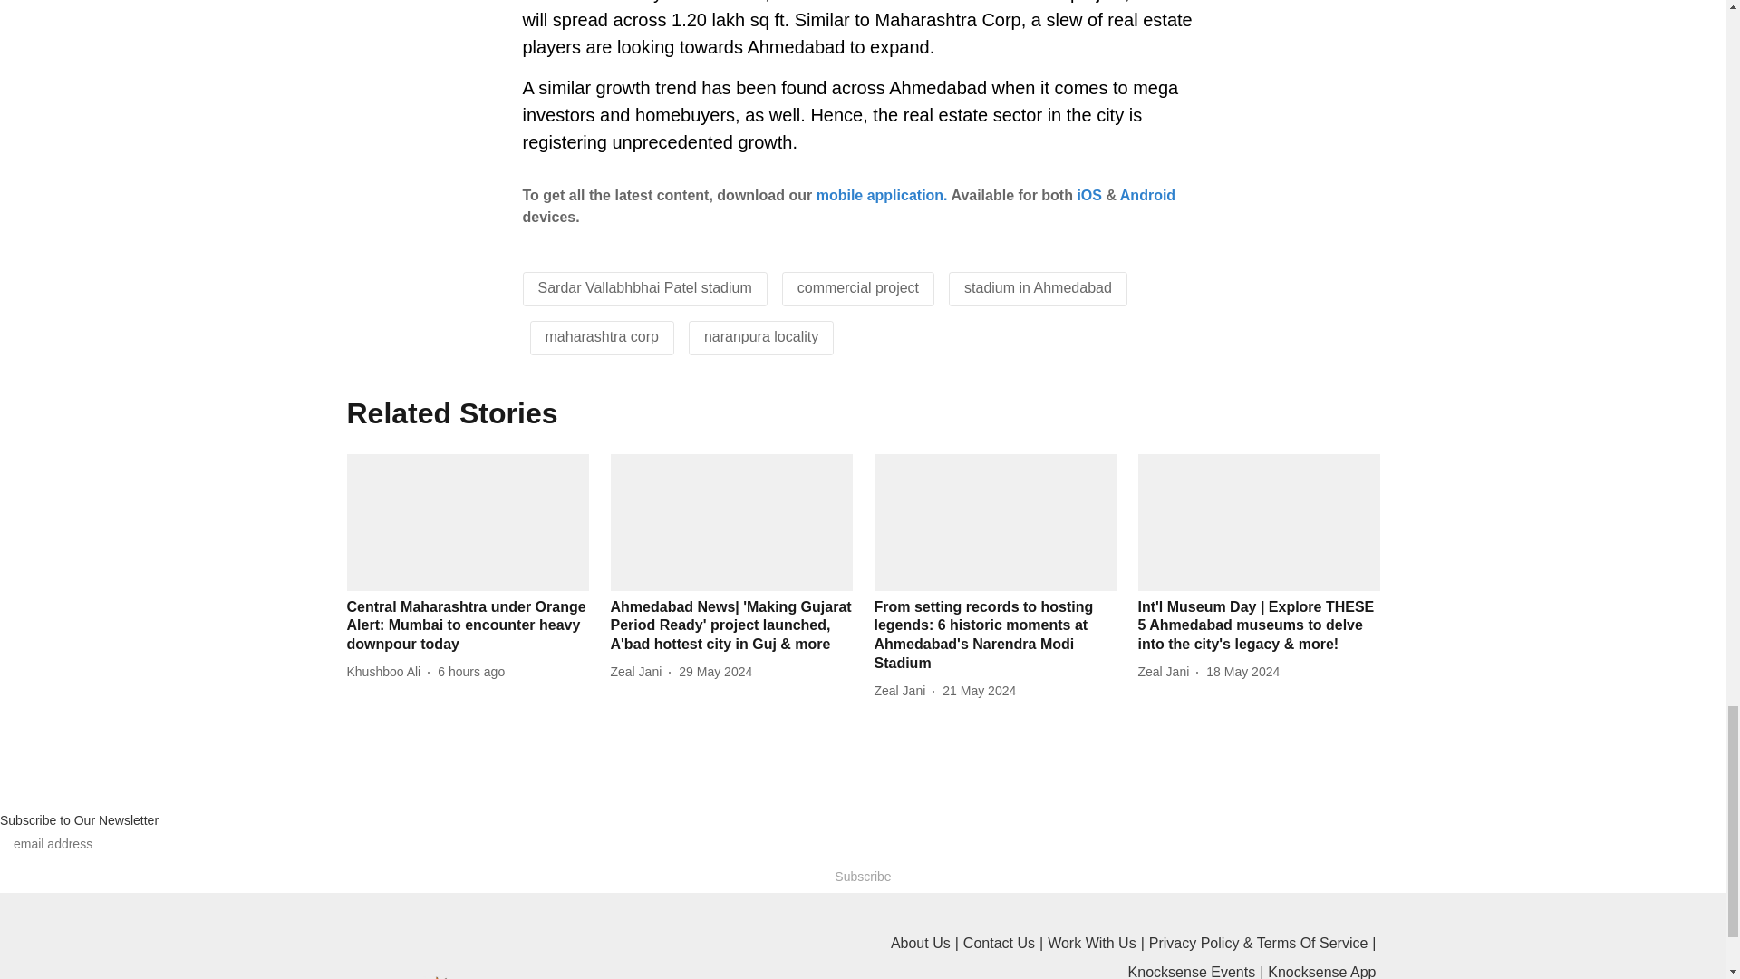 The image size is (1740, 979). I want to click on Khushboo Ali, so click(387, 672).